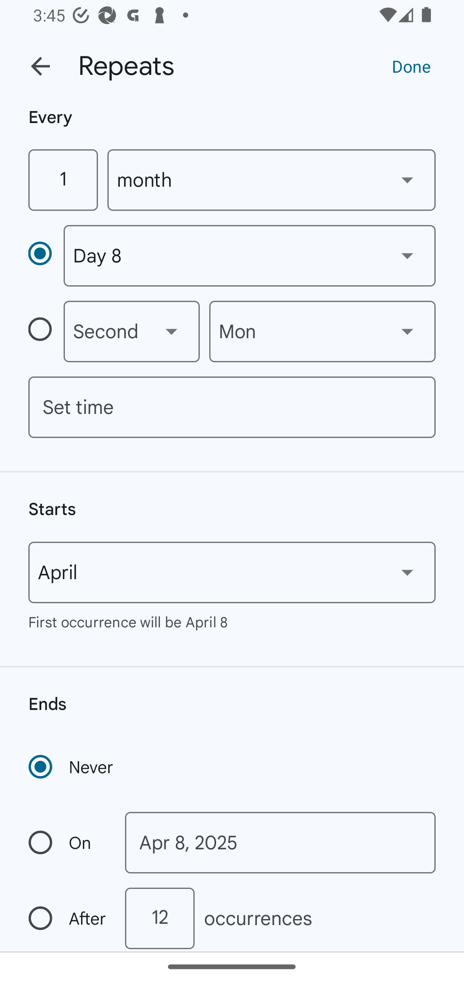  What do you see at coordinates (249, 256) in the screenshot?
I see `Day 8` at bounding box center [249, 256].